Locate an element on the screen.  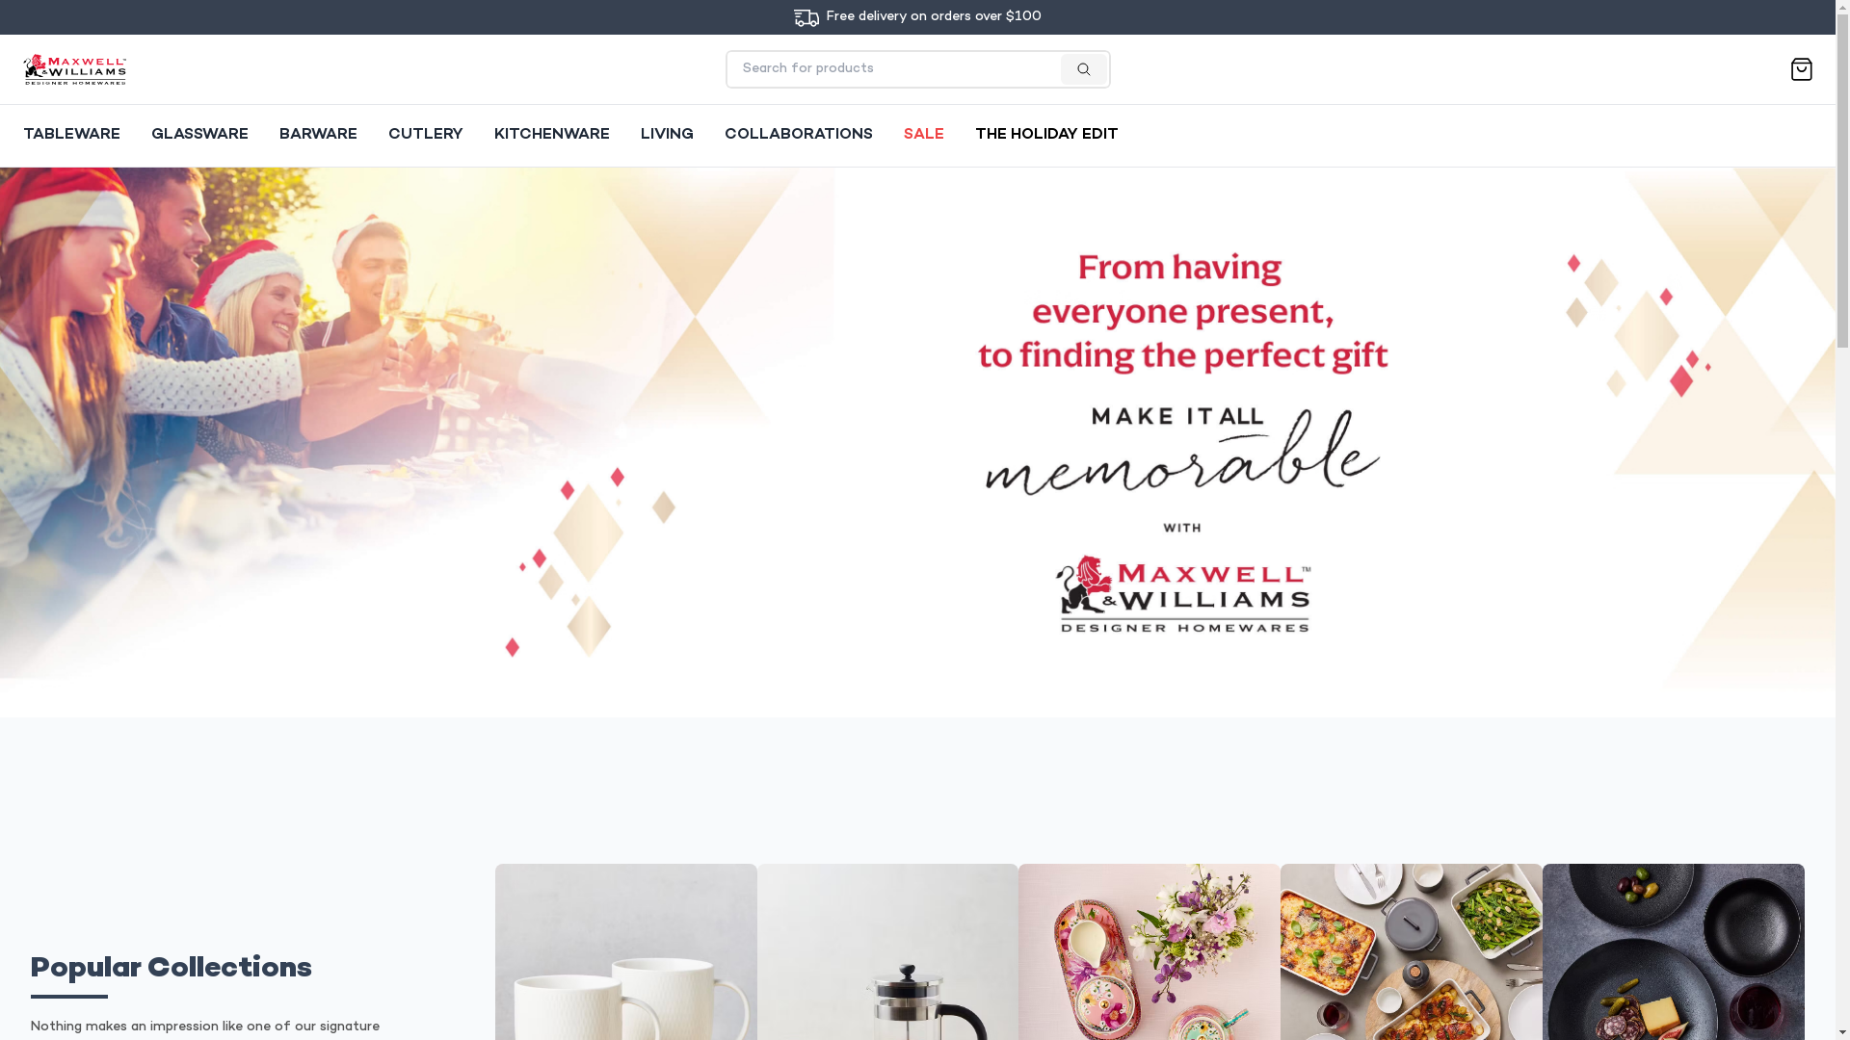
BARWARE is located at coordinates (318, 136).